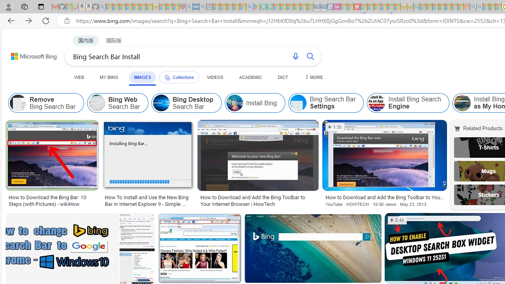 This screenshot has height=284, width=505. Describe the element at coordinates (167, 77) in the screenshot. I see `Class: b_pri_nav_svg` at that location.